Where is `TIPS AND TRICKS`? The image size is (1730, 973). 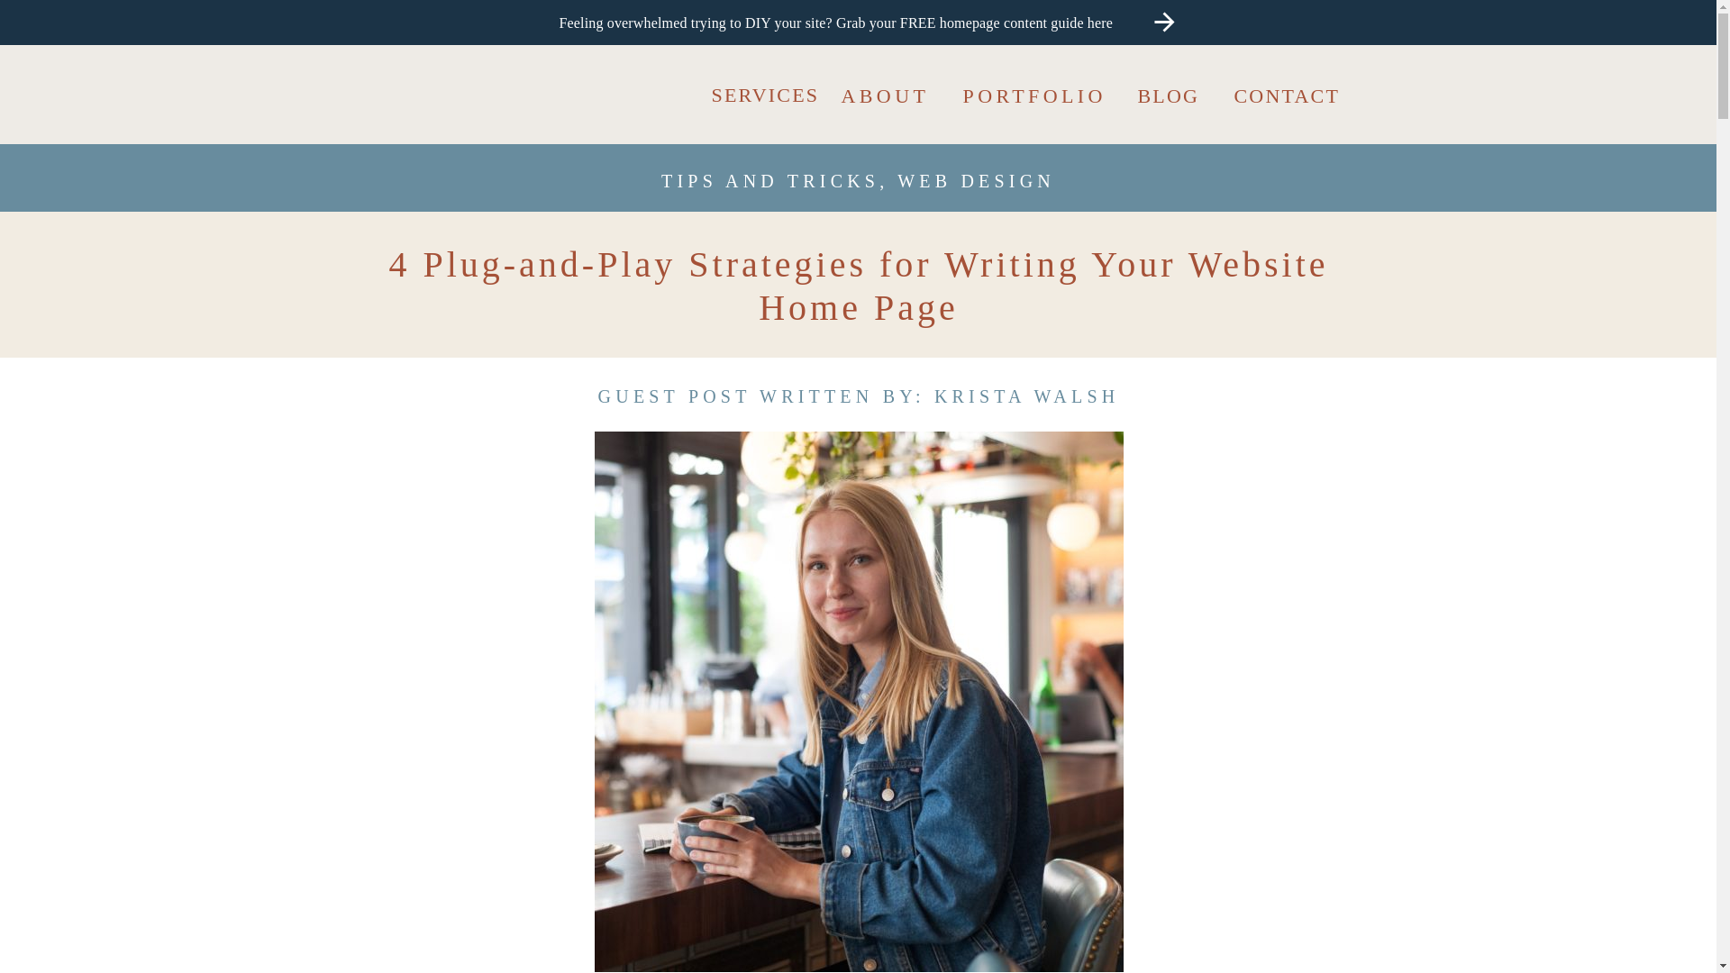 TIPS AND TRICKS is located at coordinates (769, 180).